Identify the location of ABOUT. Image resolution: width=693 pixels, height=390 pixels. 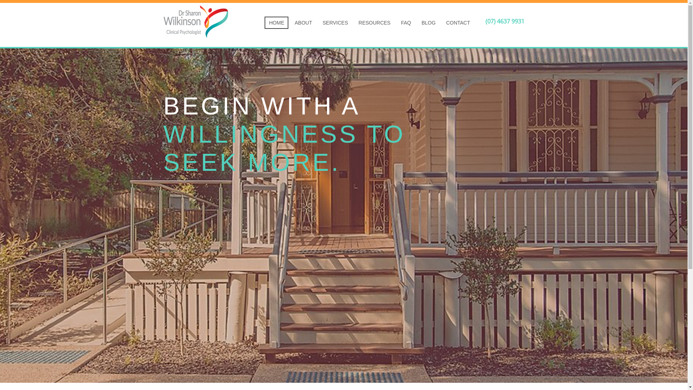
(303, 23).